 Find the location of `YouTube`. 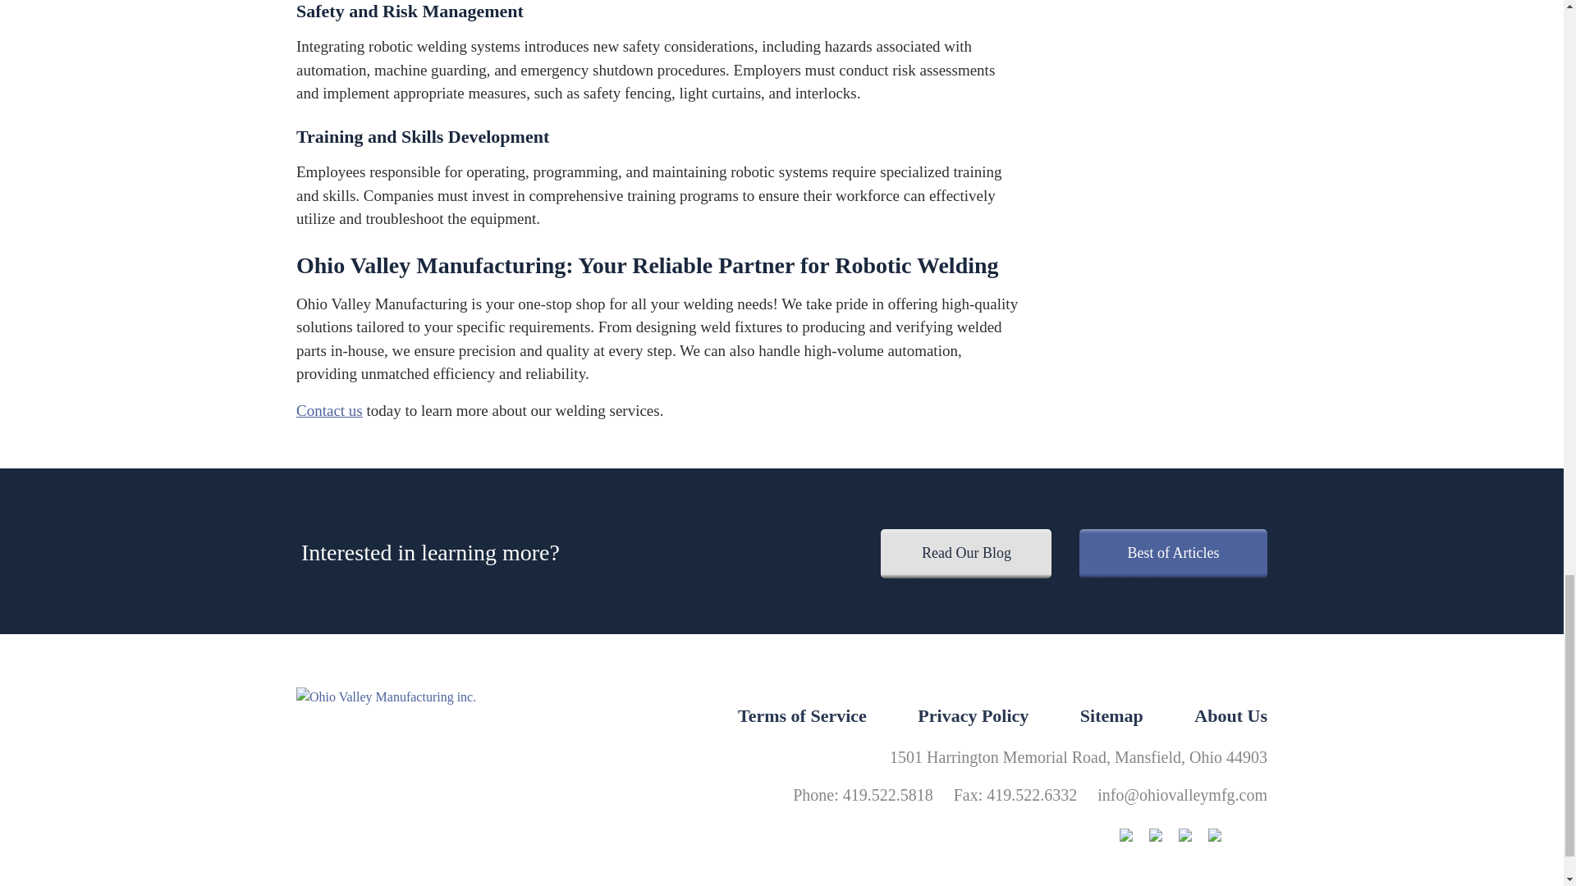

YouTube is located at coordinates (1223, 837).